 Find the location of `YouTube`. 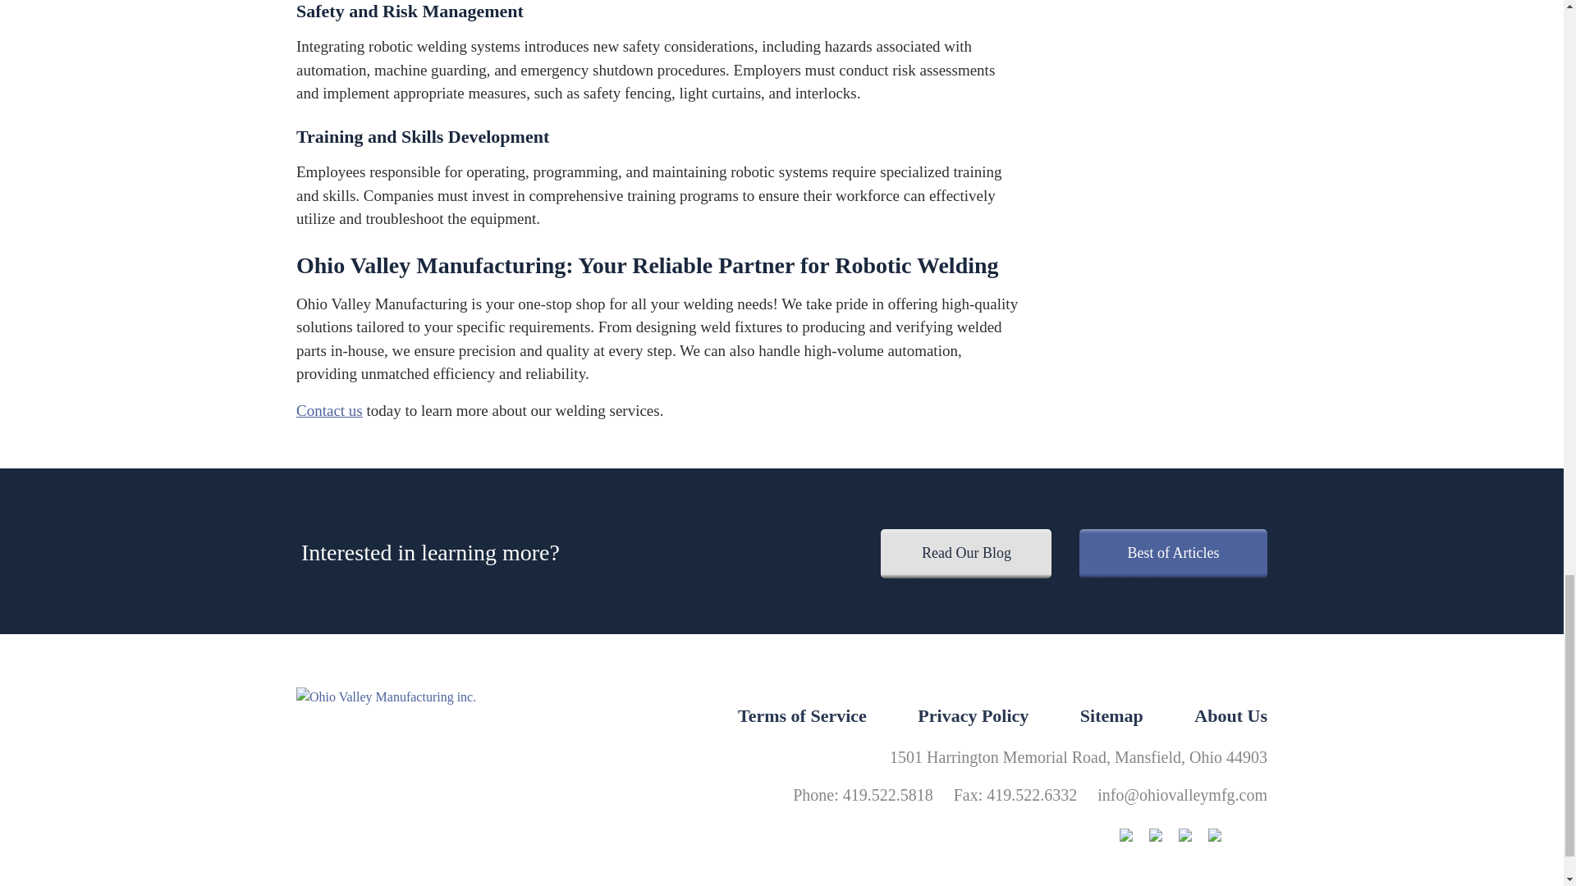

YouTube is located at coordinates (1223, 837).